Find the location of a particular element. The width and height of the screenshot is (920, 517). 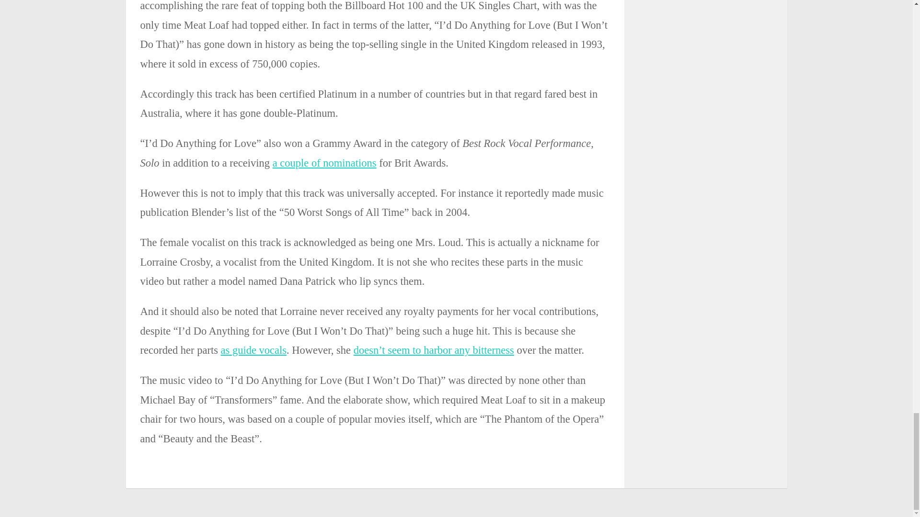

as guide vocals is located at coordinates (253, 350).